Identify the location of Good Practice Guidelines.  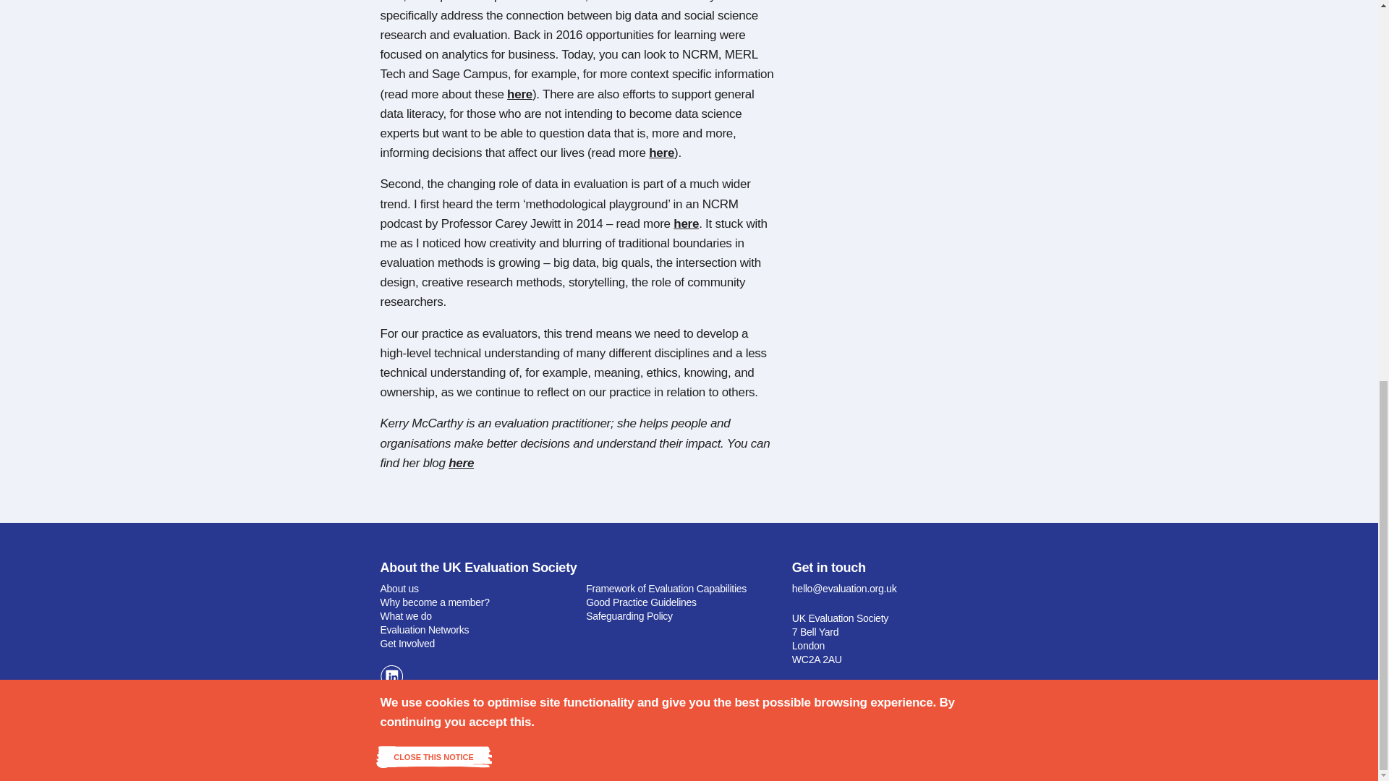
(641, 602).